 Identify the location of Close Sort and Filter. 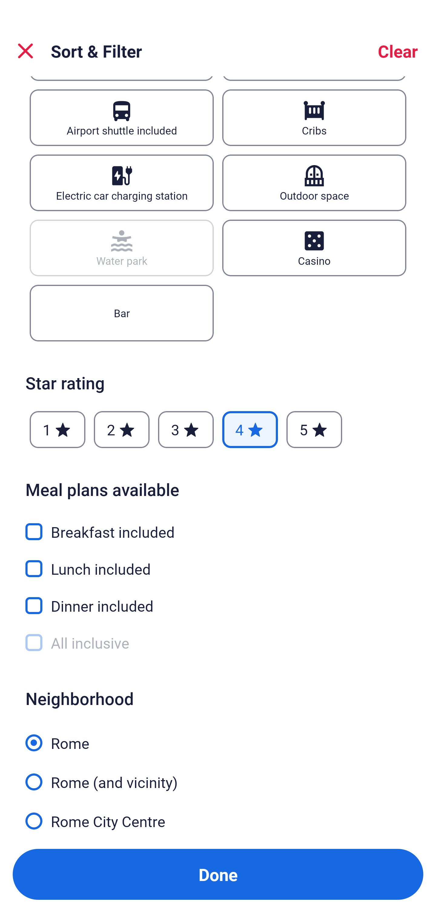
(25, 51).